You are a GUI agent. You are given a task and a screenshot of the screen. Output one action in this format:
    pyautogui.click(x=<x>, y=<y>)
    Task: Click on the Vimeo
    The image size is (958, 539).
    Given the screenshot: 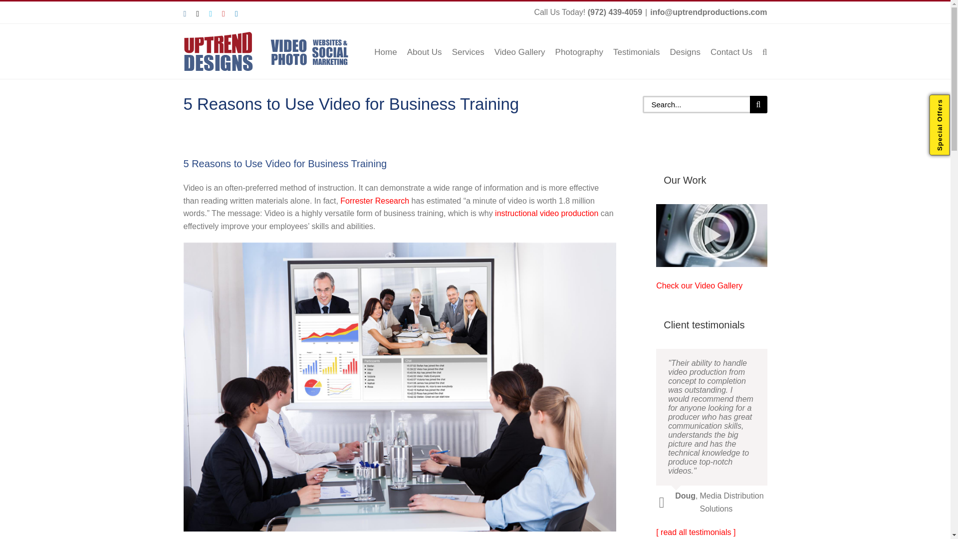 What is the action you would take?
    pyautogui.click(x=210, y=14)
    